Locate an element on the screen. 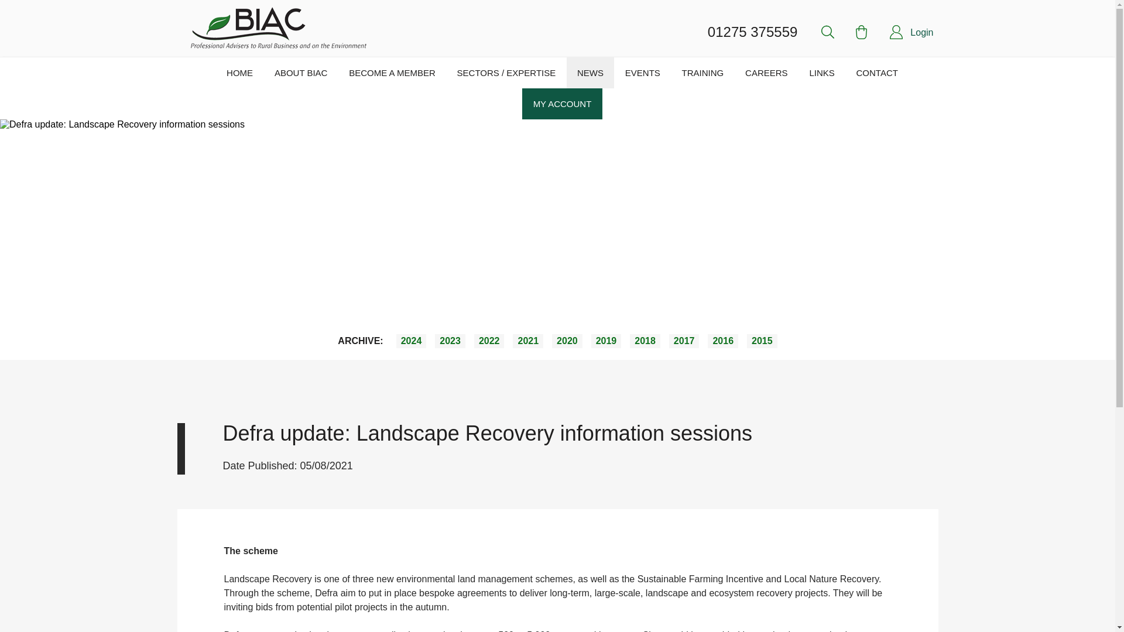 This screenshot has height=632, width=1124. TRAINING is located at coordinates (702, 73).